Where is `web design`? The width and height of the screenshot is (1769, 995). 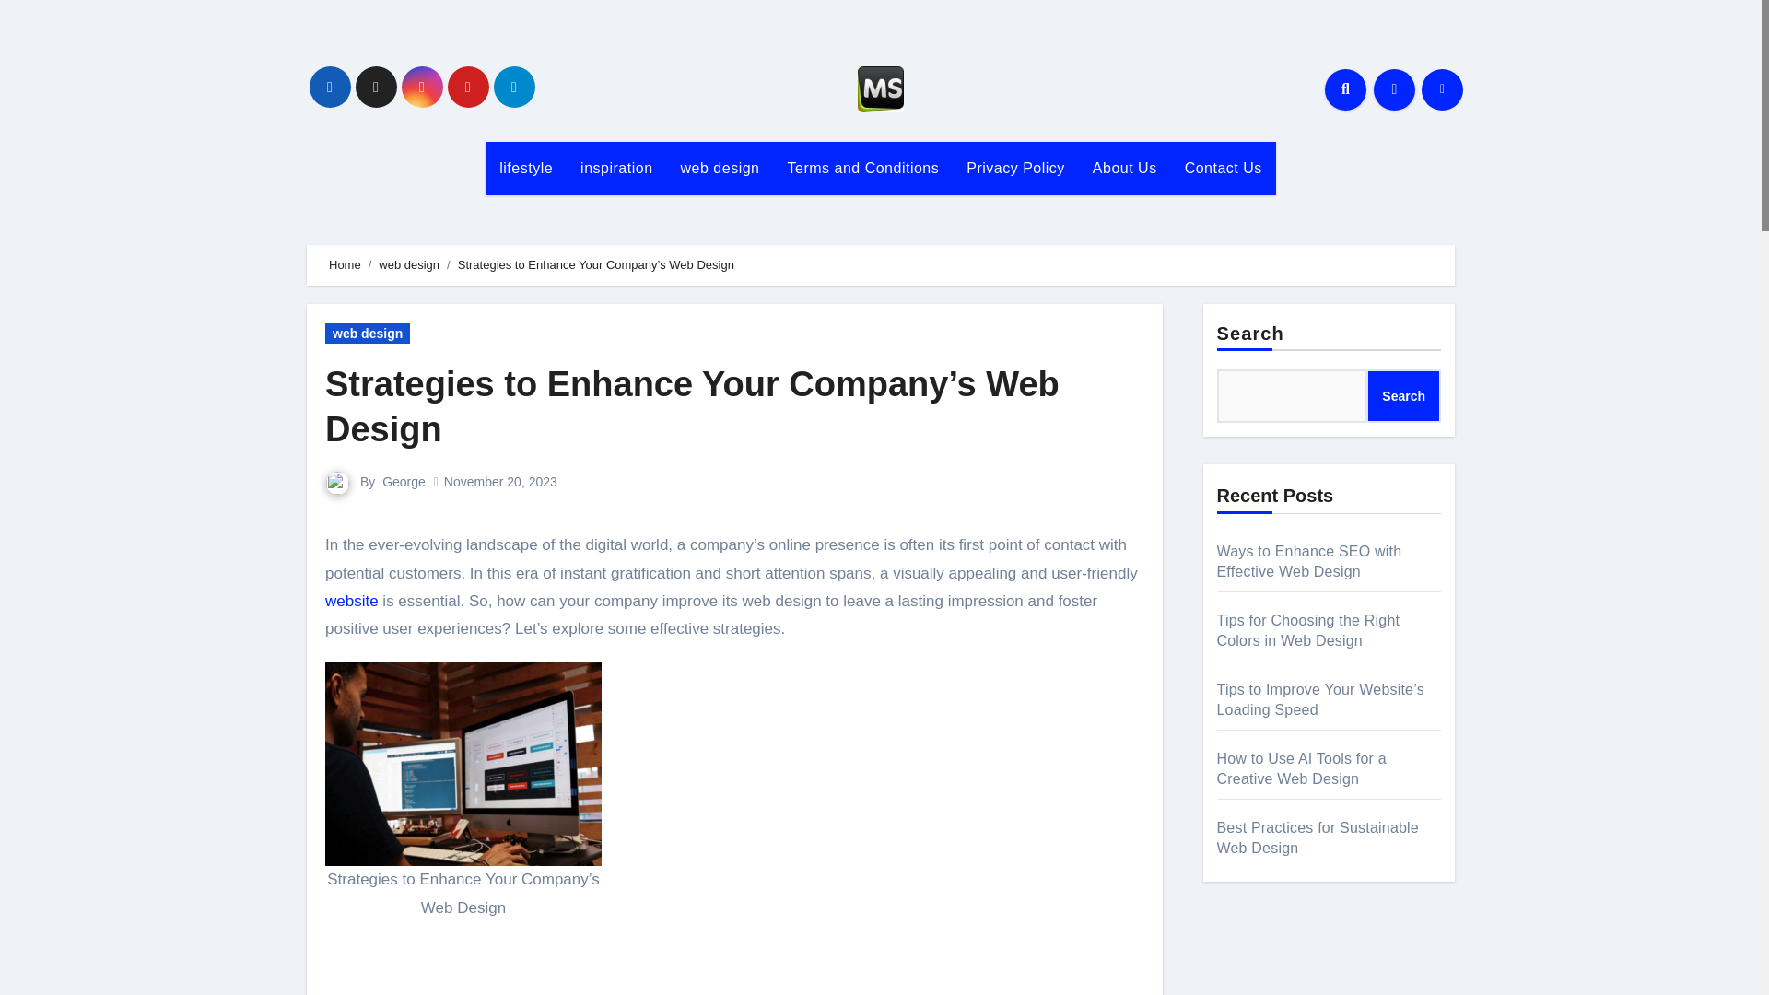
web design is located at coordinates (720, 168).